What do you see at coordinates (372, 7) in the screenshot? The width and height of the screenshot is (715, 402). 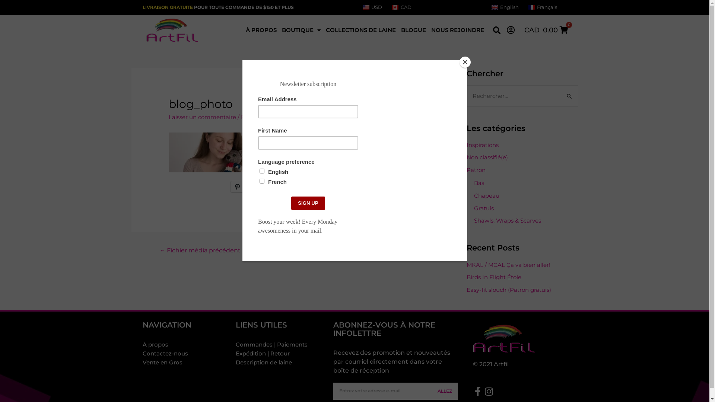 I see `USD` at bounding box center [372, 7].